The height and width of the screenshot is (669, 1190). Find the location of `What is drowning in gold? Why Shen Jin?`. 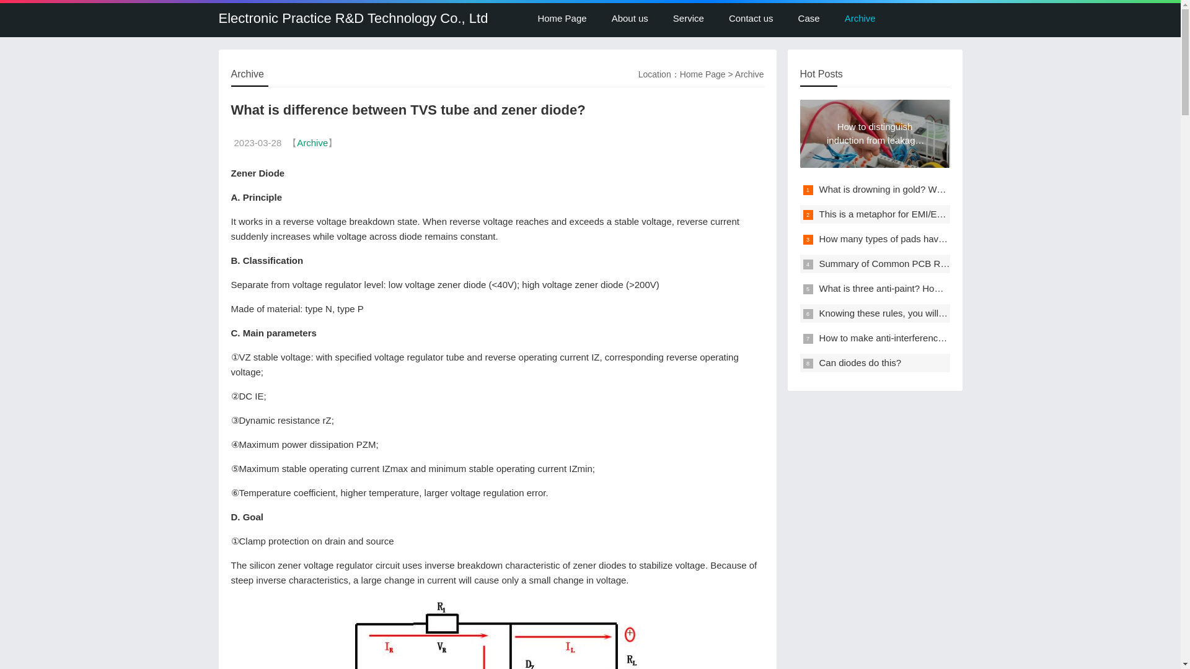

What is drowning in gold? Why Shen Jin? is located at coordinates (905, 190).